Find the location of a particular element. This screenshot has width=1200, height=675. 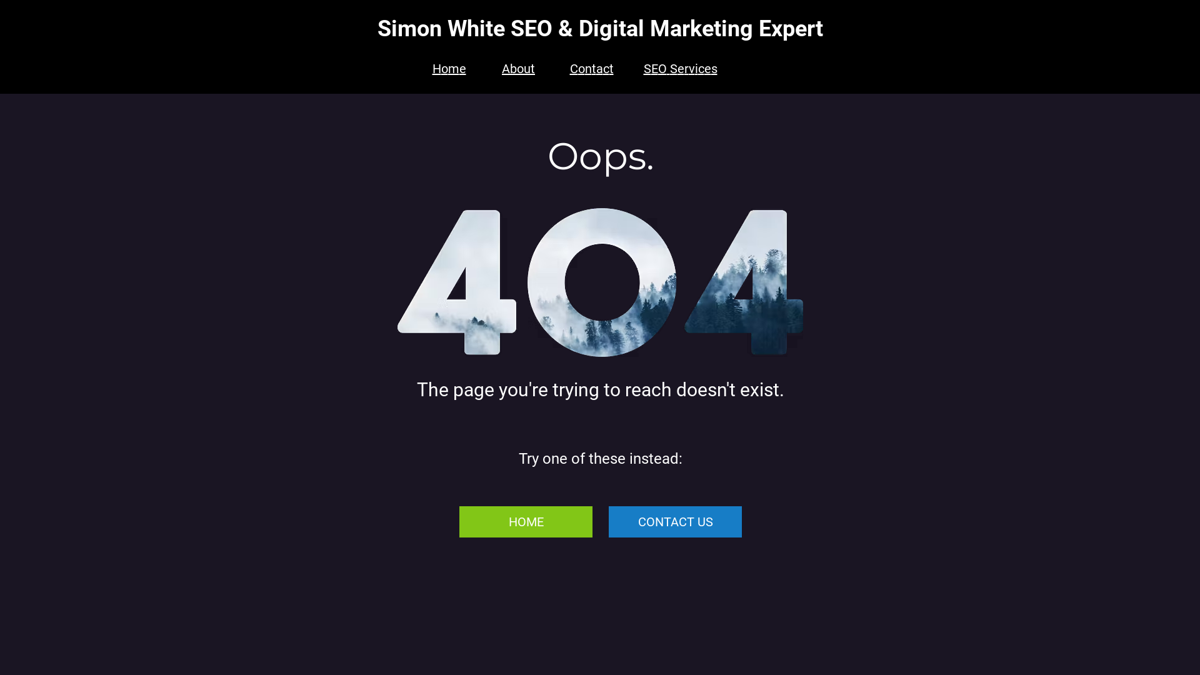

v is located at coordinates (692, 69).